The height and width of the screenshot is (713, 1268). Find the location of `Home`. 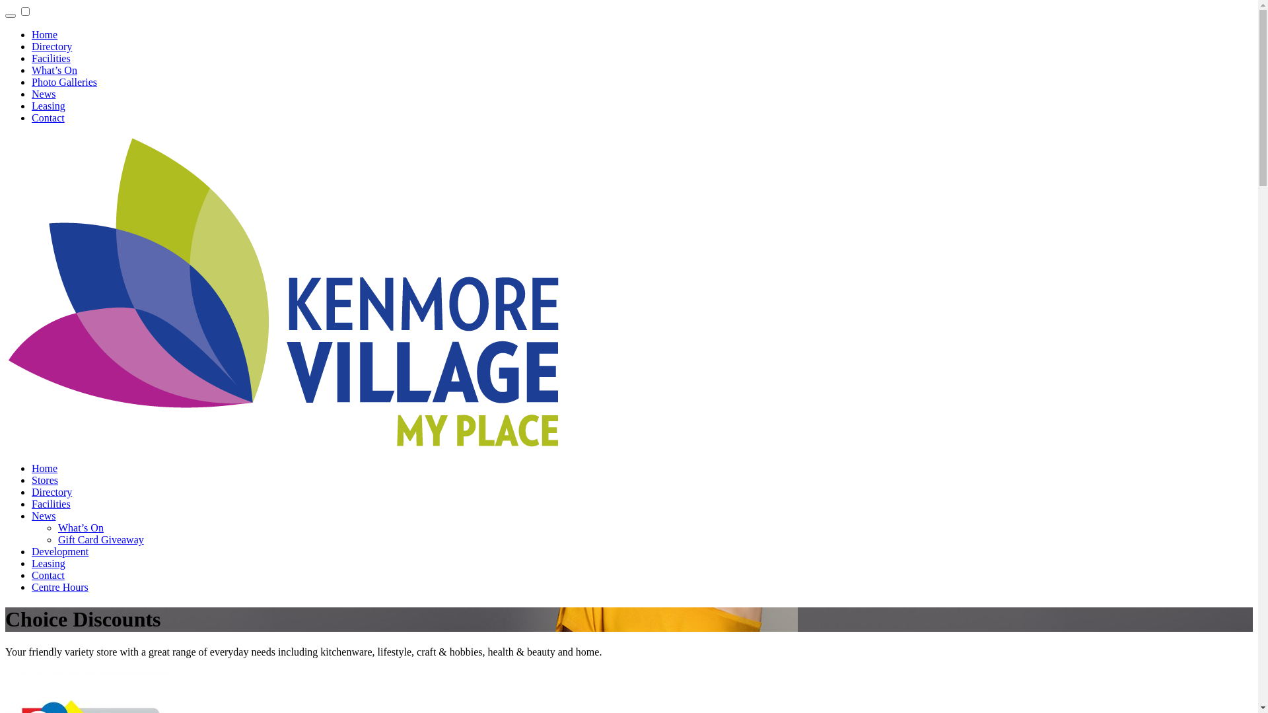

Home is located at coordinates (45, 34).